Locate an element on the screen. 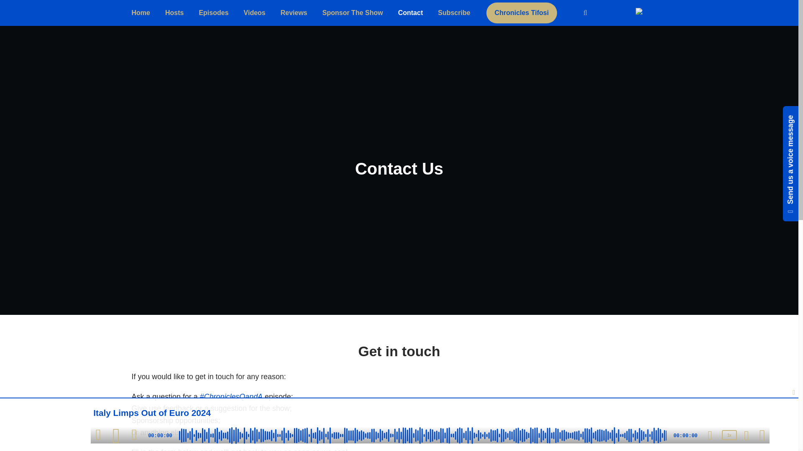 Image resolution: width=803 pixels, height=451 pixels. Jump forward 30 seconds is located at coordinates (134, 434).